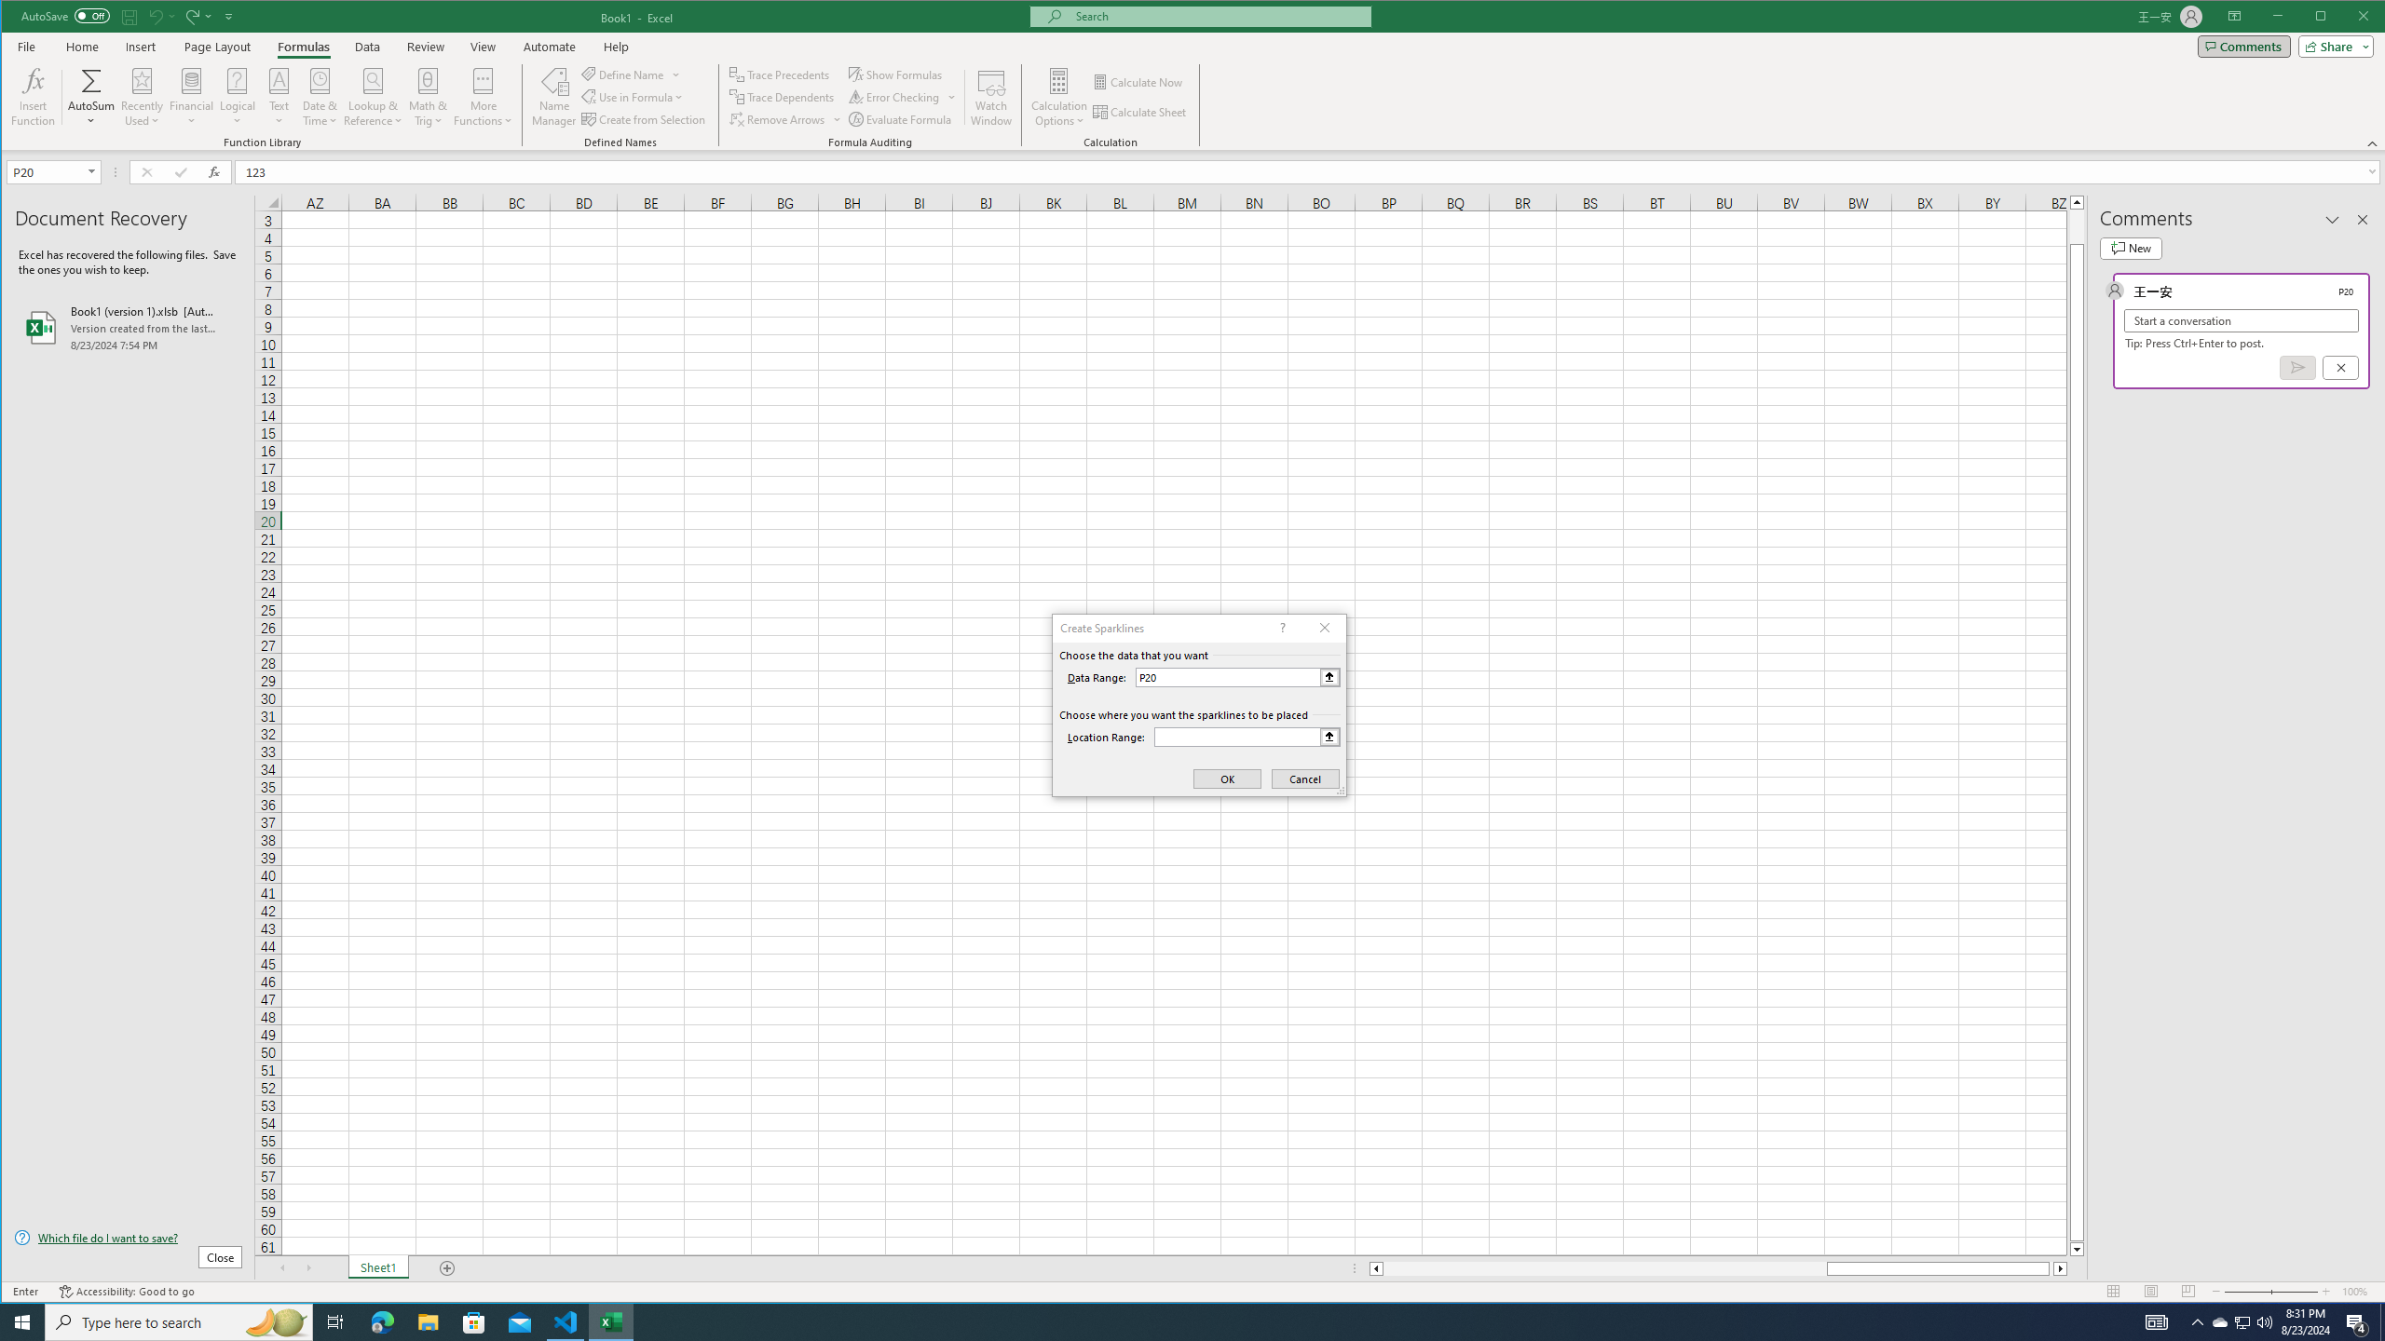 Image resolution: width=2385 pixels, height=1341 pixels. Describe the element at coordinates (2297, 367) in the screenshot. I see `Post comment (Ctrl + Enter)` at that location.